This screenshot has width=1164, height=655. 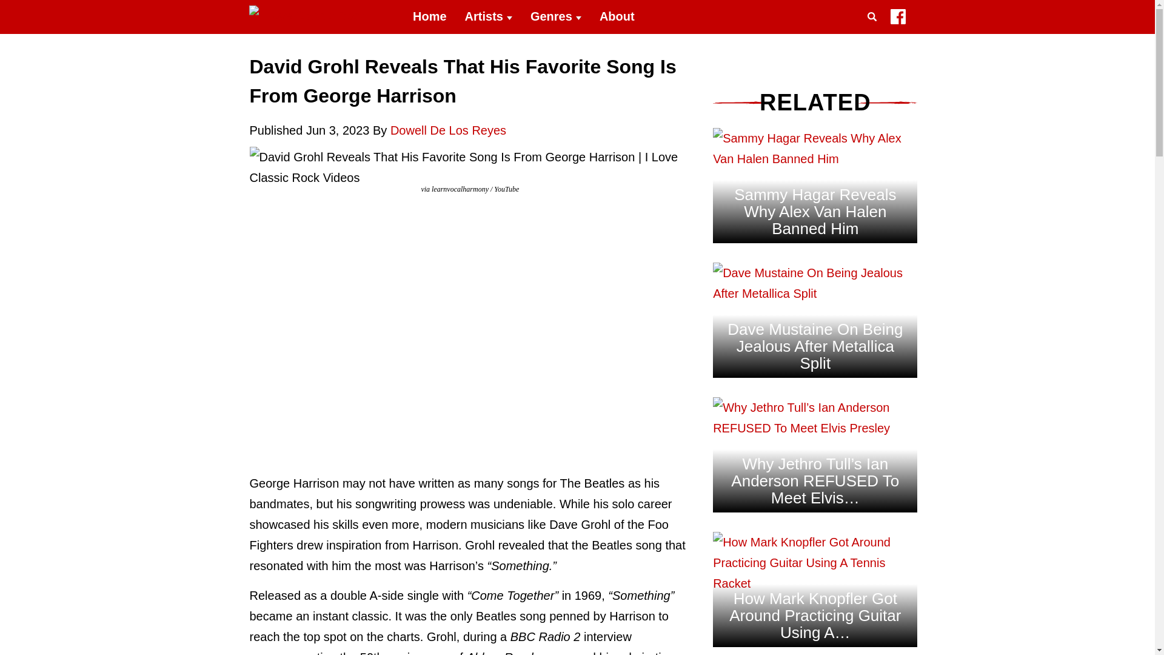 What do you see at coordinates (897, 19) in the screenshot?
I see `I Love Classic Rock on Facebook` at bounding box center [897, 19].